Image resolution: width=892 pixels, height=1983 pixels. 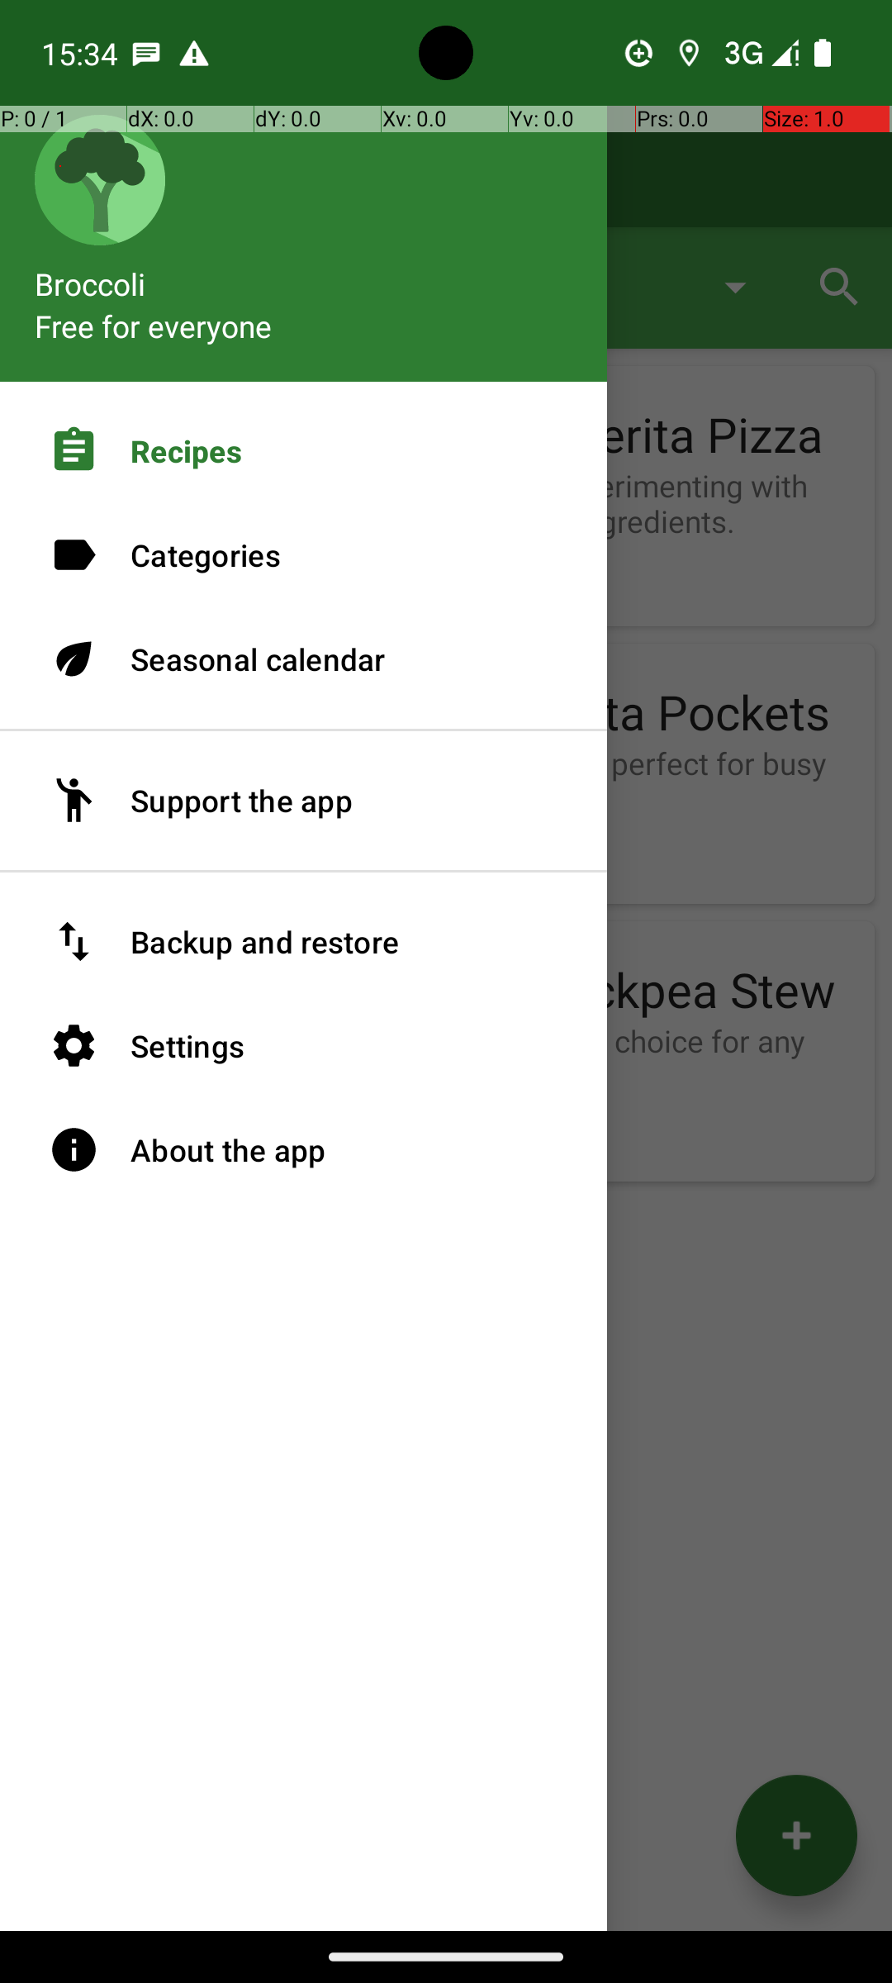 What do you see at coordinates (304, 801) in the screenshot?
I see `Support the app` at bounding box center [304, 801].